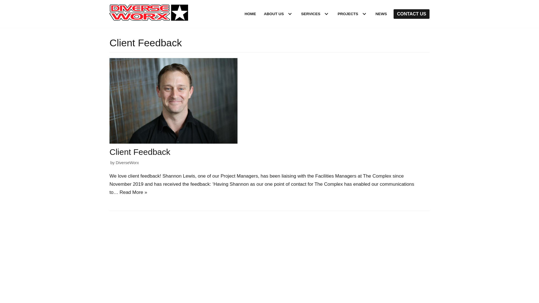 The height and width of the screenshot is (303, 539). I want to click on CONTACT US, so click(412, 14).